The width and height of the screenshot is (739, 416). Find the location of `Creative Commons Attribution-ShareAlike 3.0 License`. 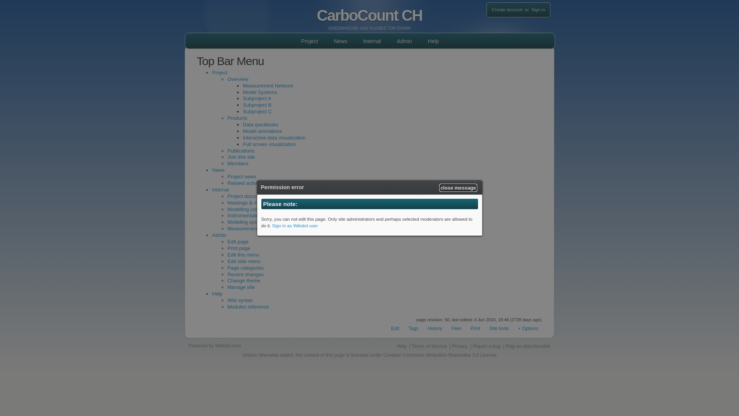

Creative Commons Attribution-ShareAlike 3.0 License is located at coordinates (440, 355).